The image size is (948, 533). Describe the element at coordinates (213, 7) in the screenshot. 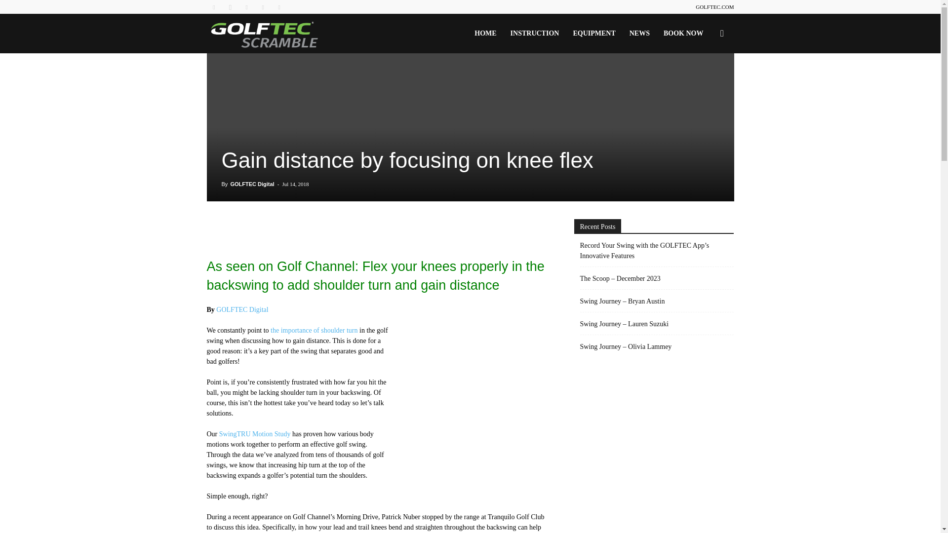

I see `Facebook` at that location.